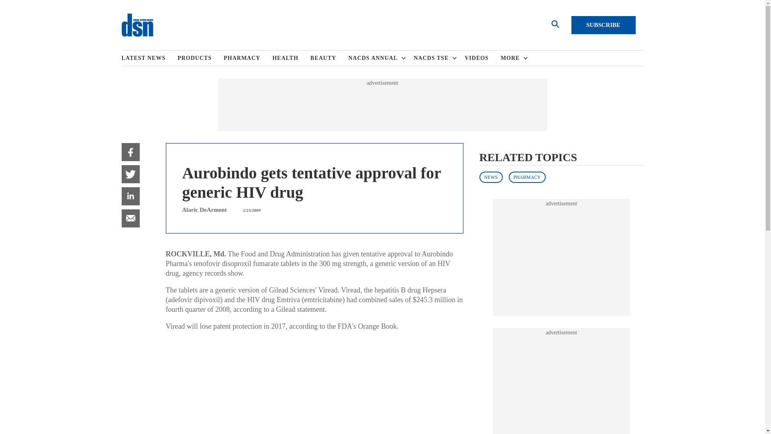  What do you see at coordinates (200, 58) in the screenshot?
I see `PRODUCTS` at bounding box center [200, 58].